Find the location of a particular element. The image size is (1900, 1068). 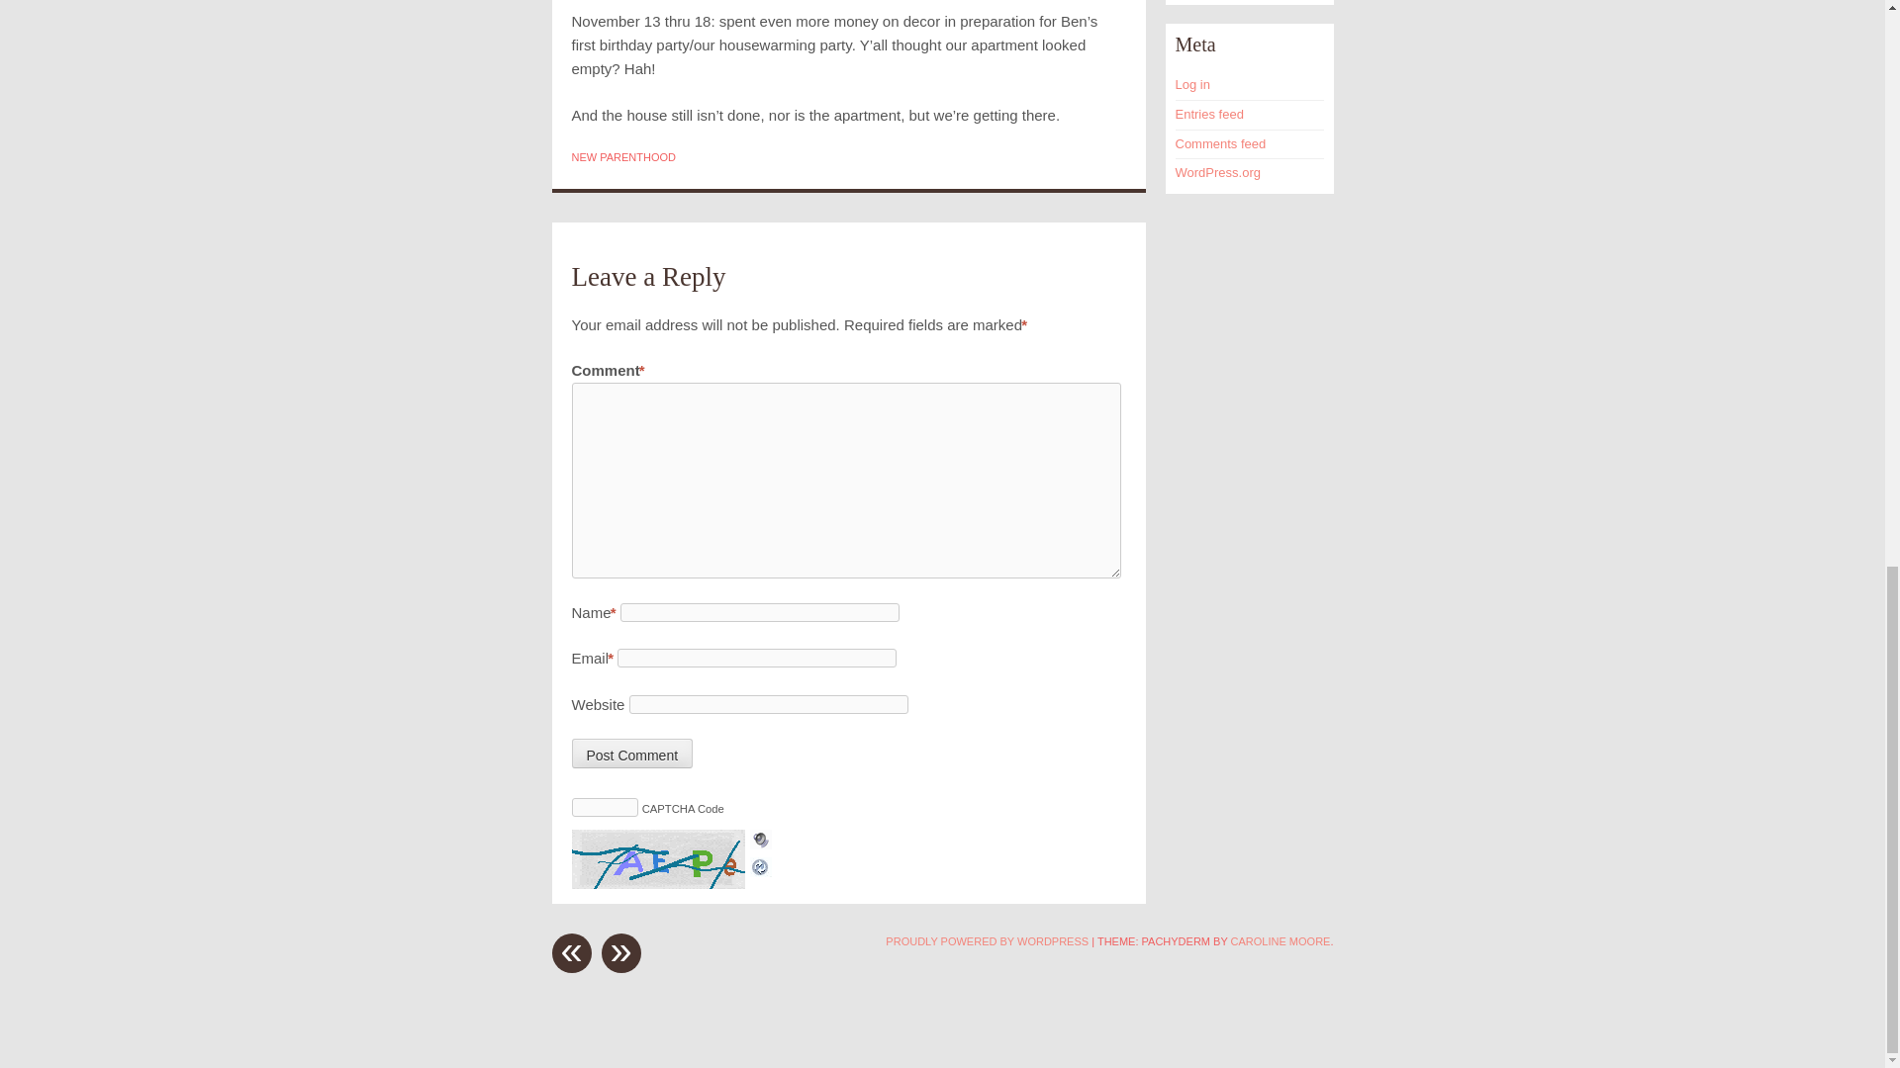

A Semantic Personal Publishing Platform is located at coordinates (987, 941).